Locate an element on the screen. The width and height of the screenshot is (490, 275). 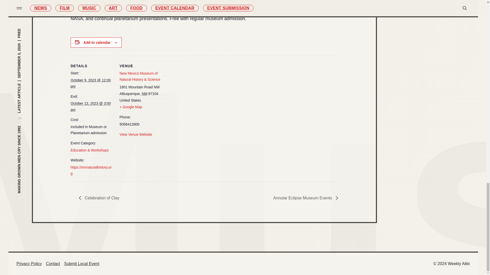
2023-10-13 is located at coordinates (90, 106).